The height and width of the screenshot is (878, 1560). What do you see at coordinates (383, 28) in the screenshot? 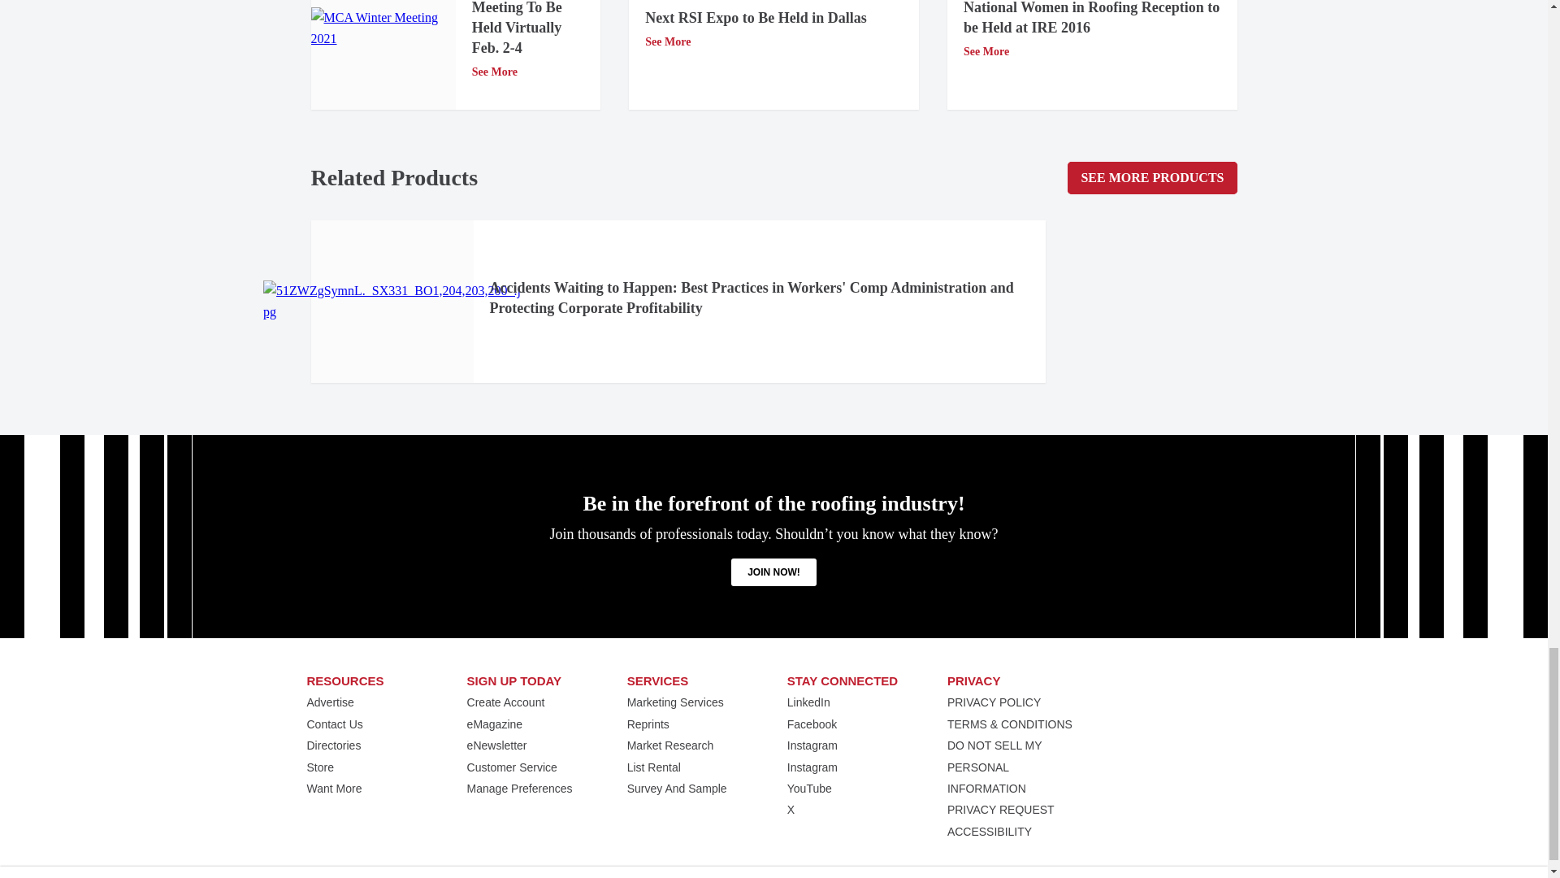
I see `MCA Winter Meeting 2021` at bounding box center [383, 28].